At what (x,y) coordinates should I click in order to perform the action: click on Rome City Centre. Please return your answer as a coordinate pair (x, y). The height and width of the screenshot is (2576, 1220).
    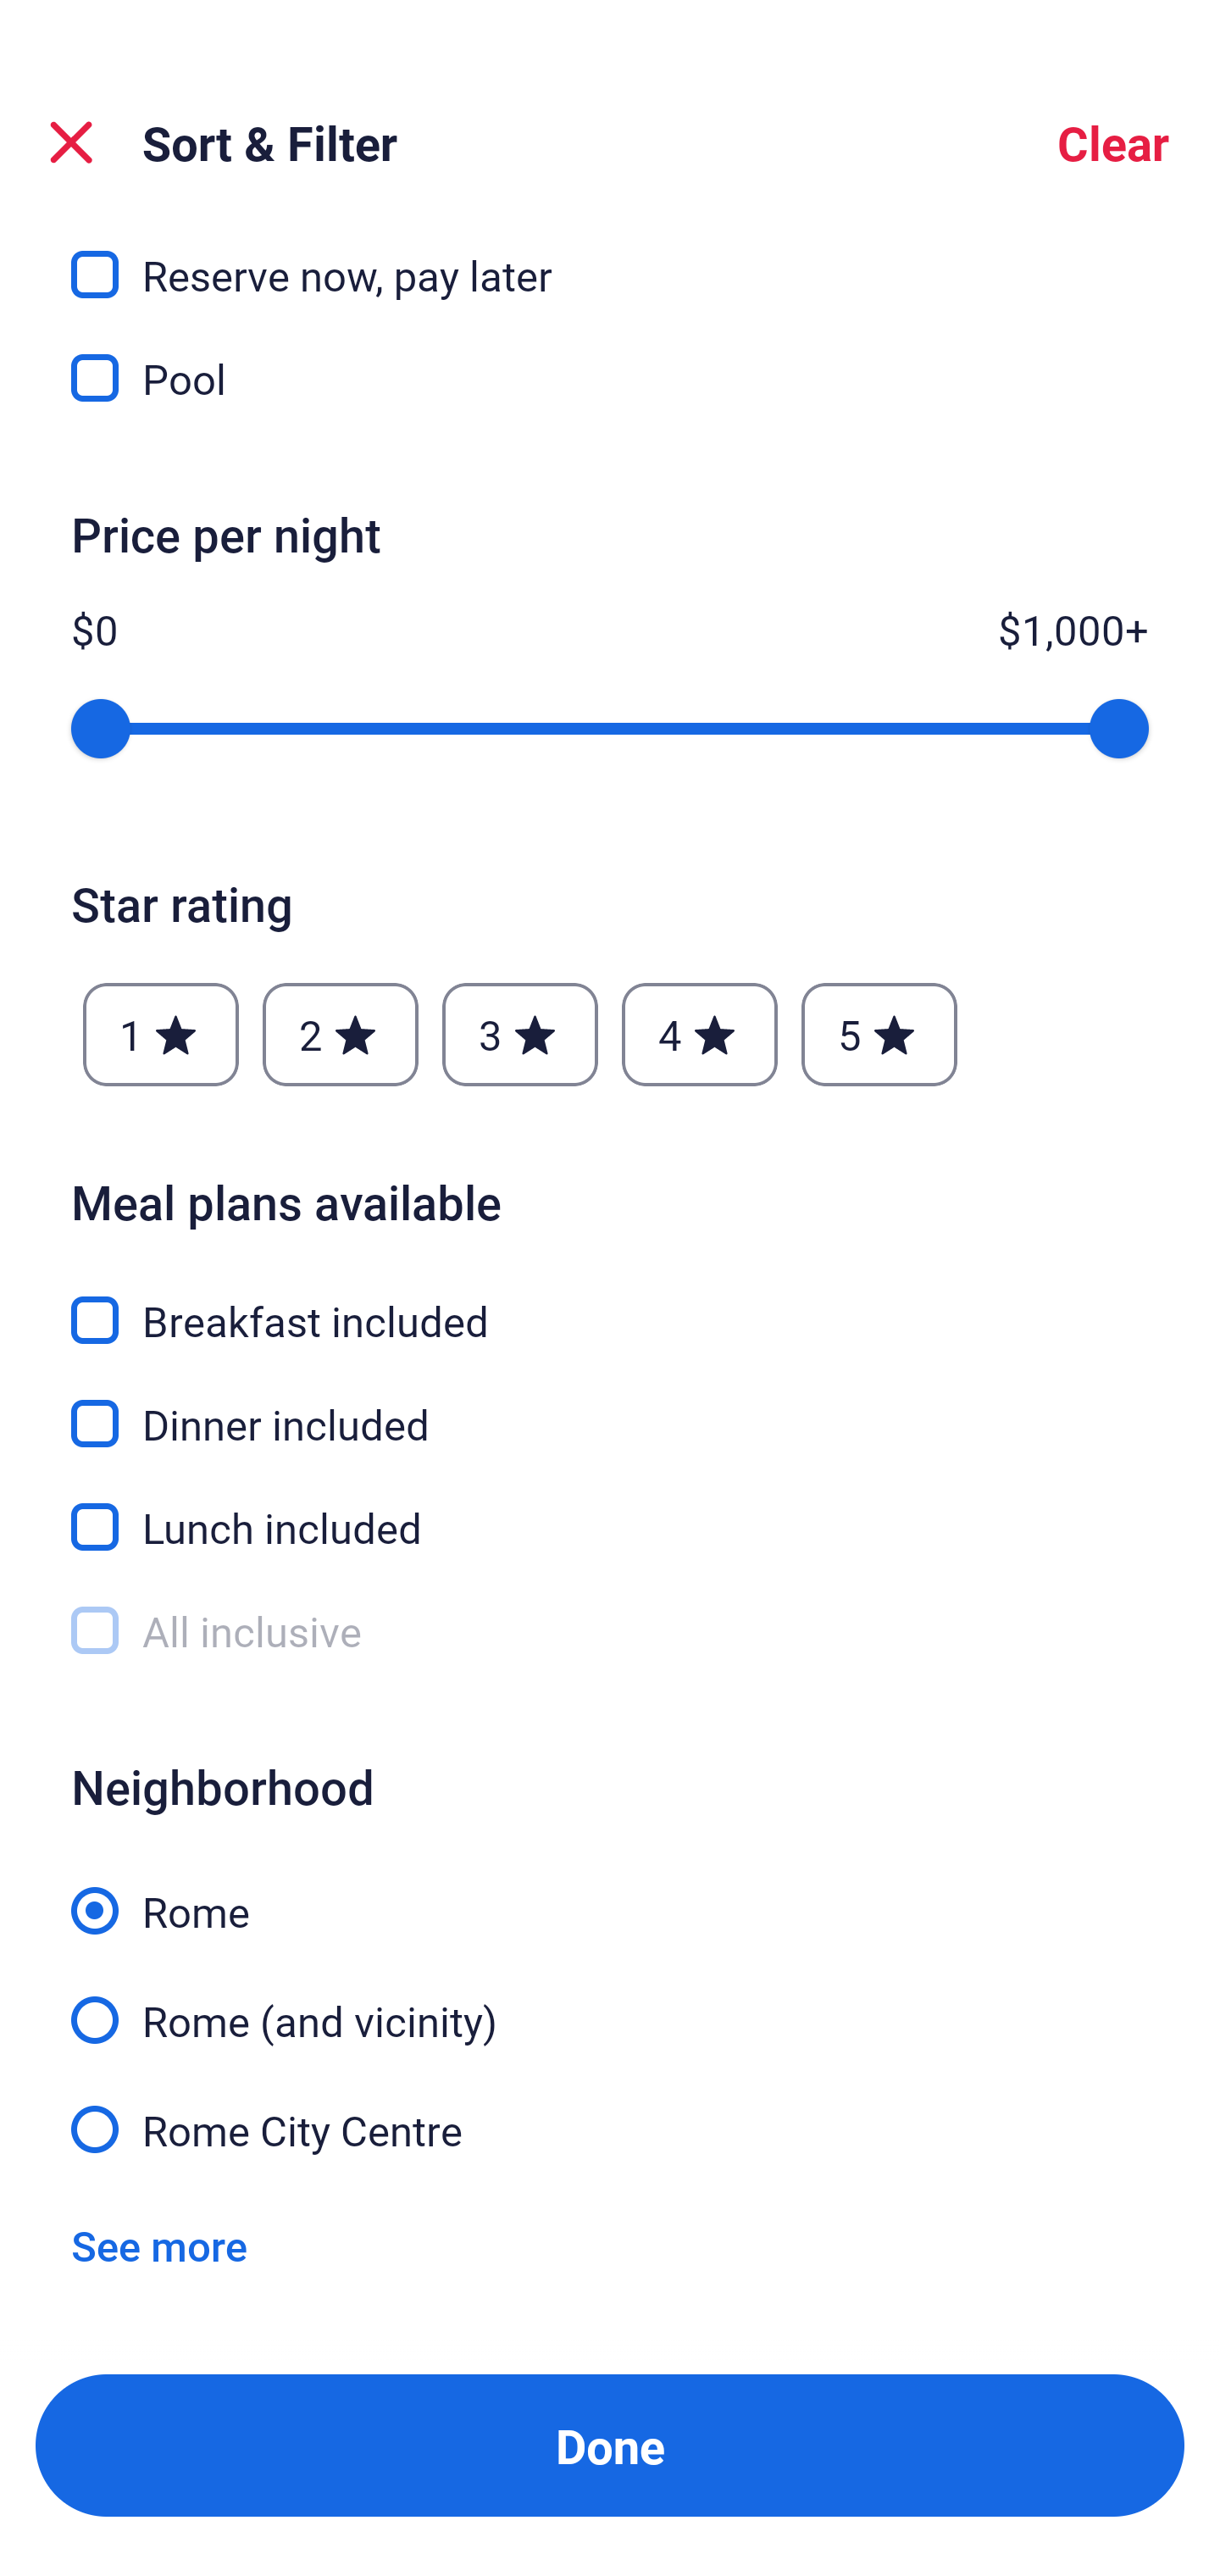
    Looking at the image, I should click on (610, 2127).